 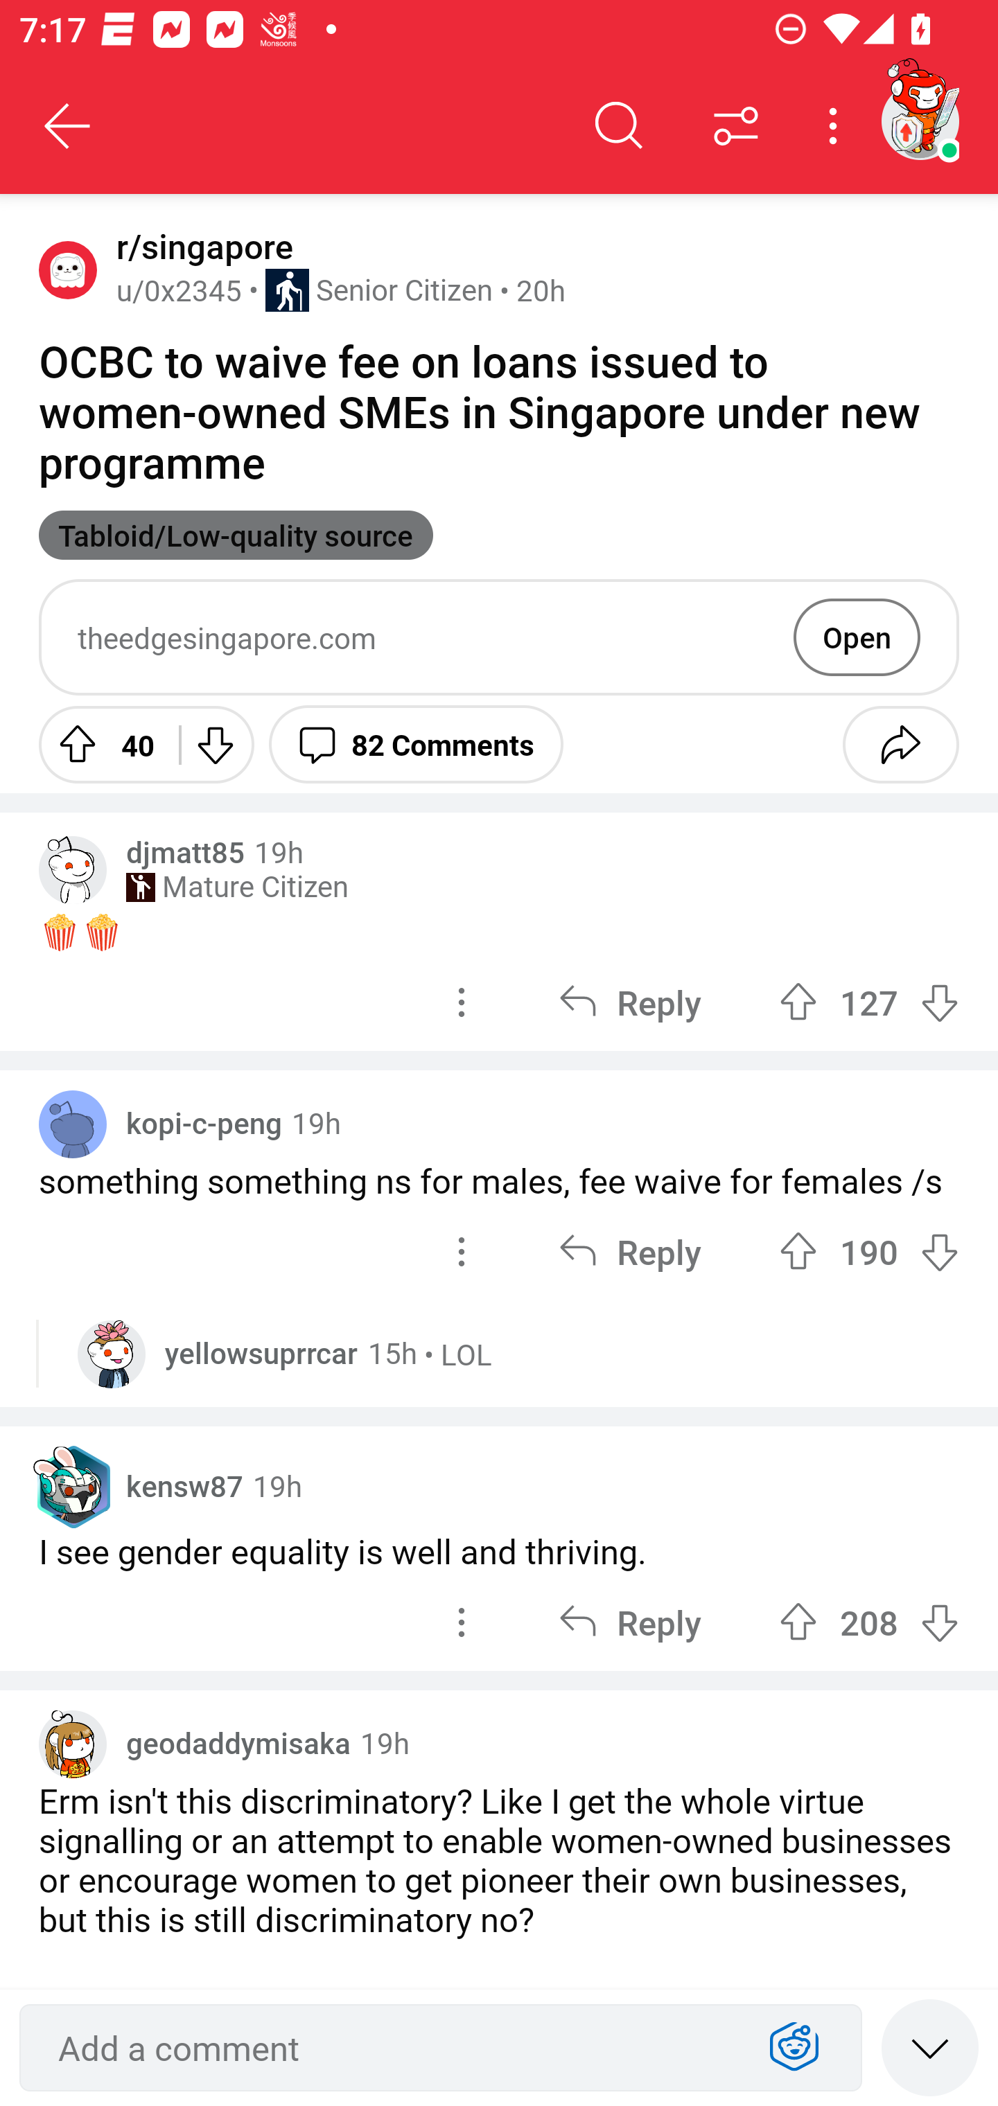 I want to click on Avatar, so click(x=73, y=1124).